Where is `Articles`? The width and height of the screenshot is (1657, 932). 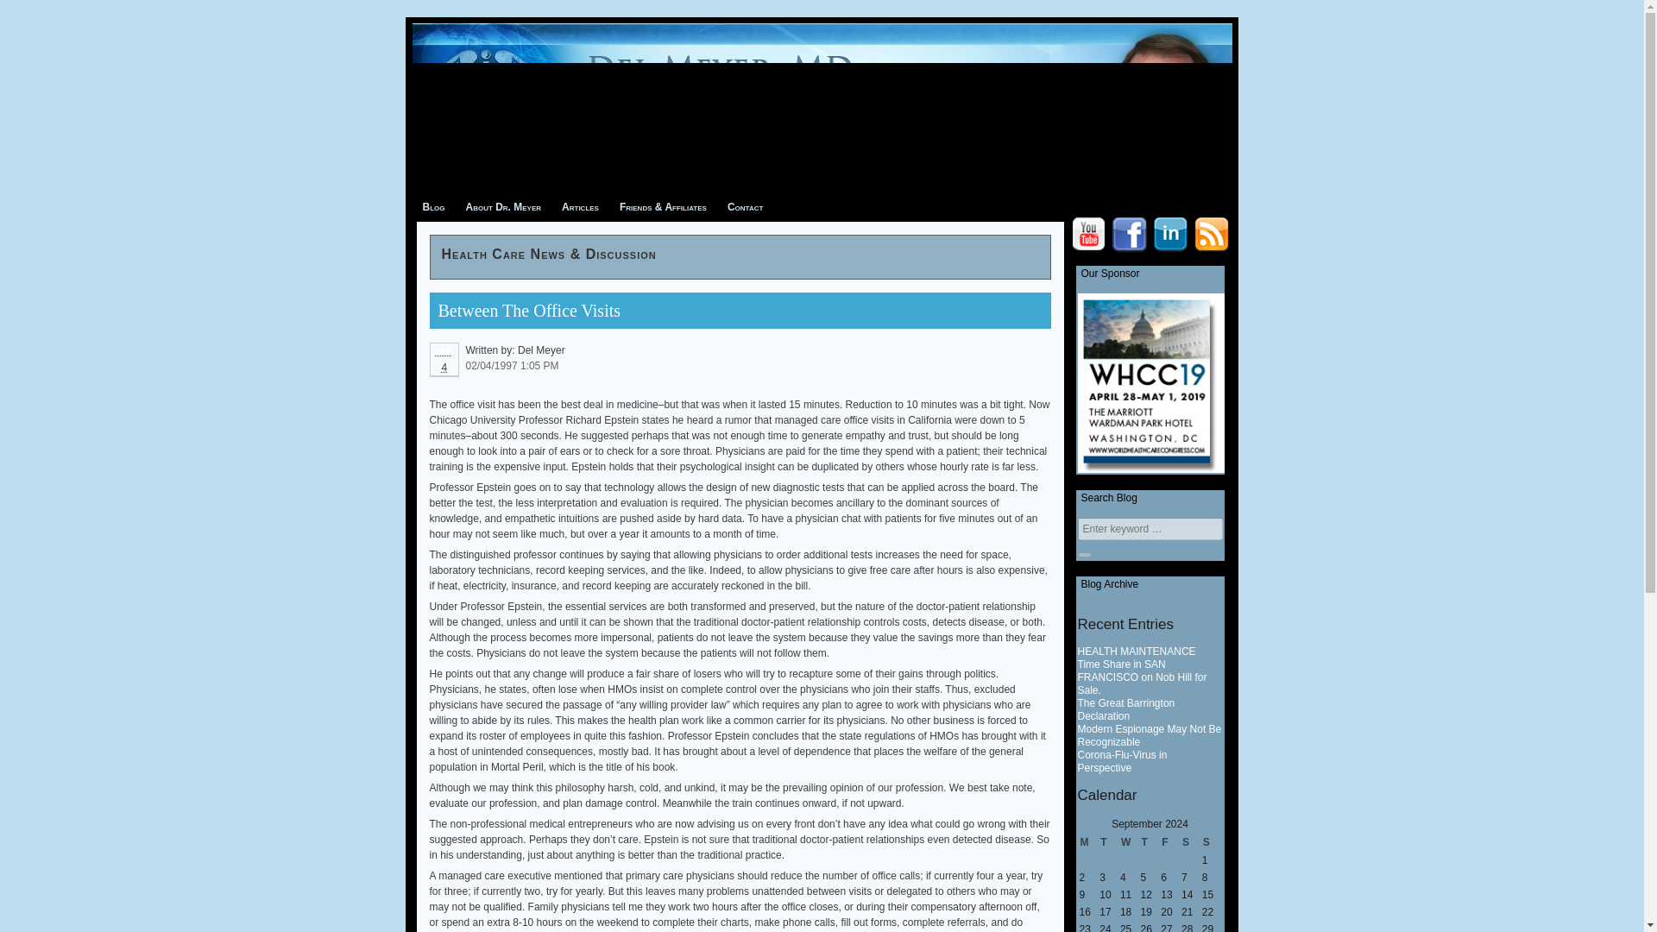
Articles is located at coordinates (580, 206).